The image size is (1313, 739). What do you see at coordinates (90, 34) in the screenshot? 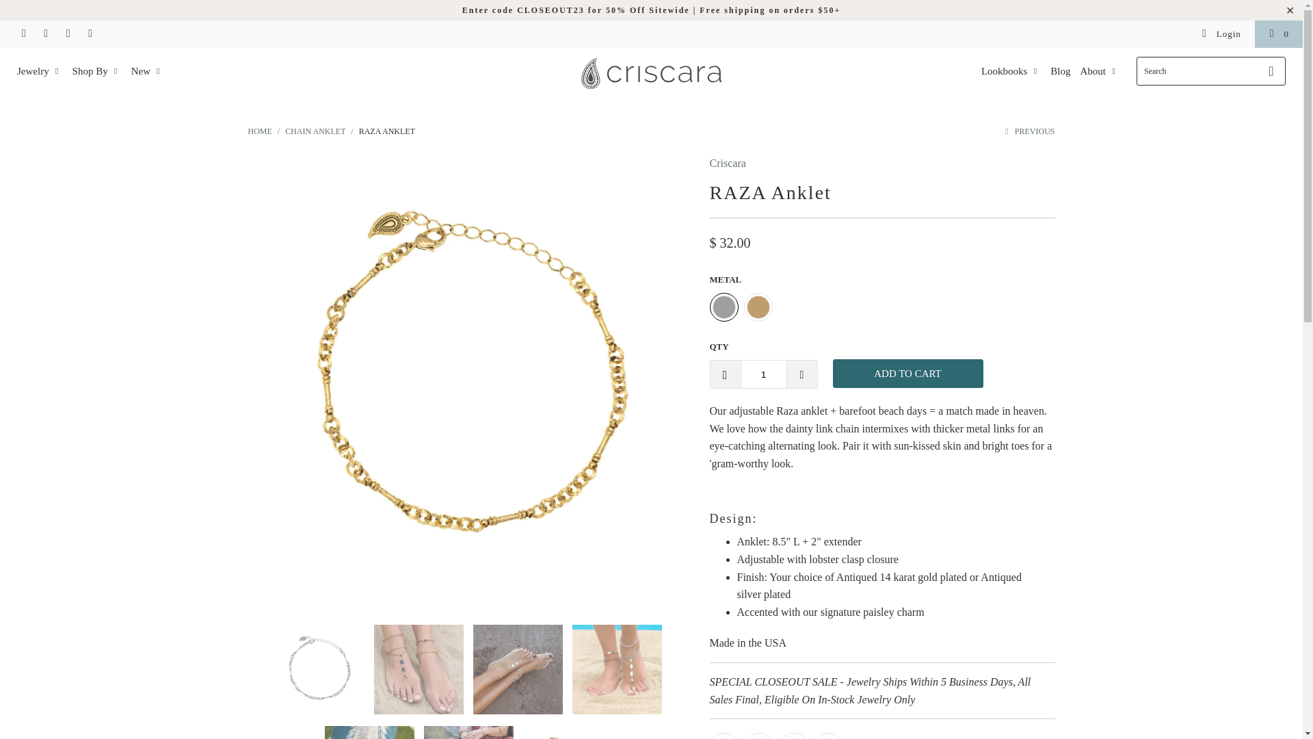
I see `Criscara on Facebook` at bounding box center [90, 34].